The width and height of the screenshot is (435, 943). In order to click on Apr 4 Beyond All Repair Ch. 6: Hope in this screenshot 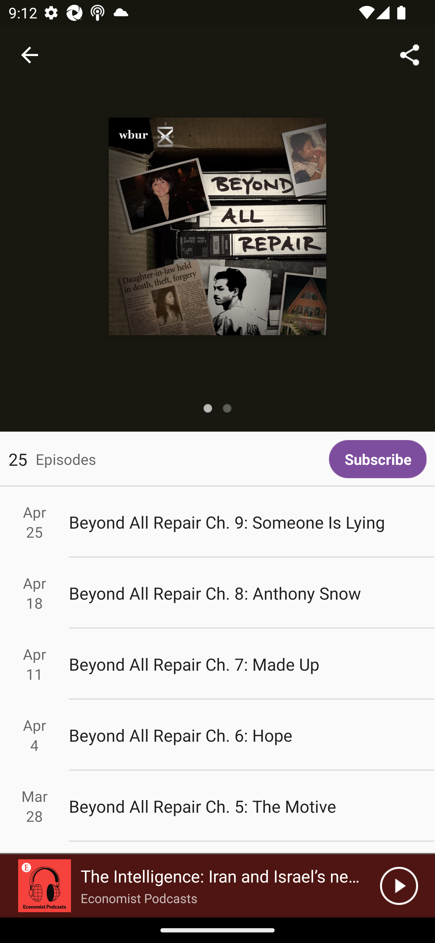, I will do `click(217, 735)`.